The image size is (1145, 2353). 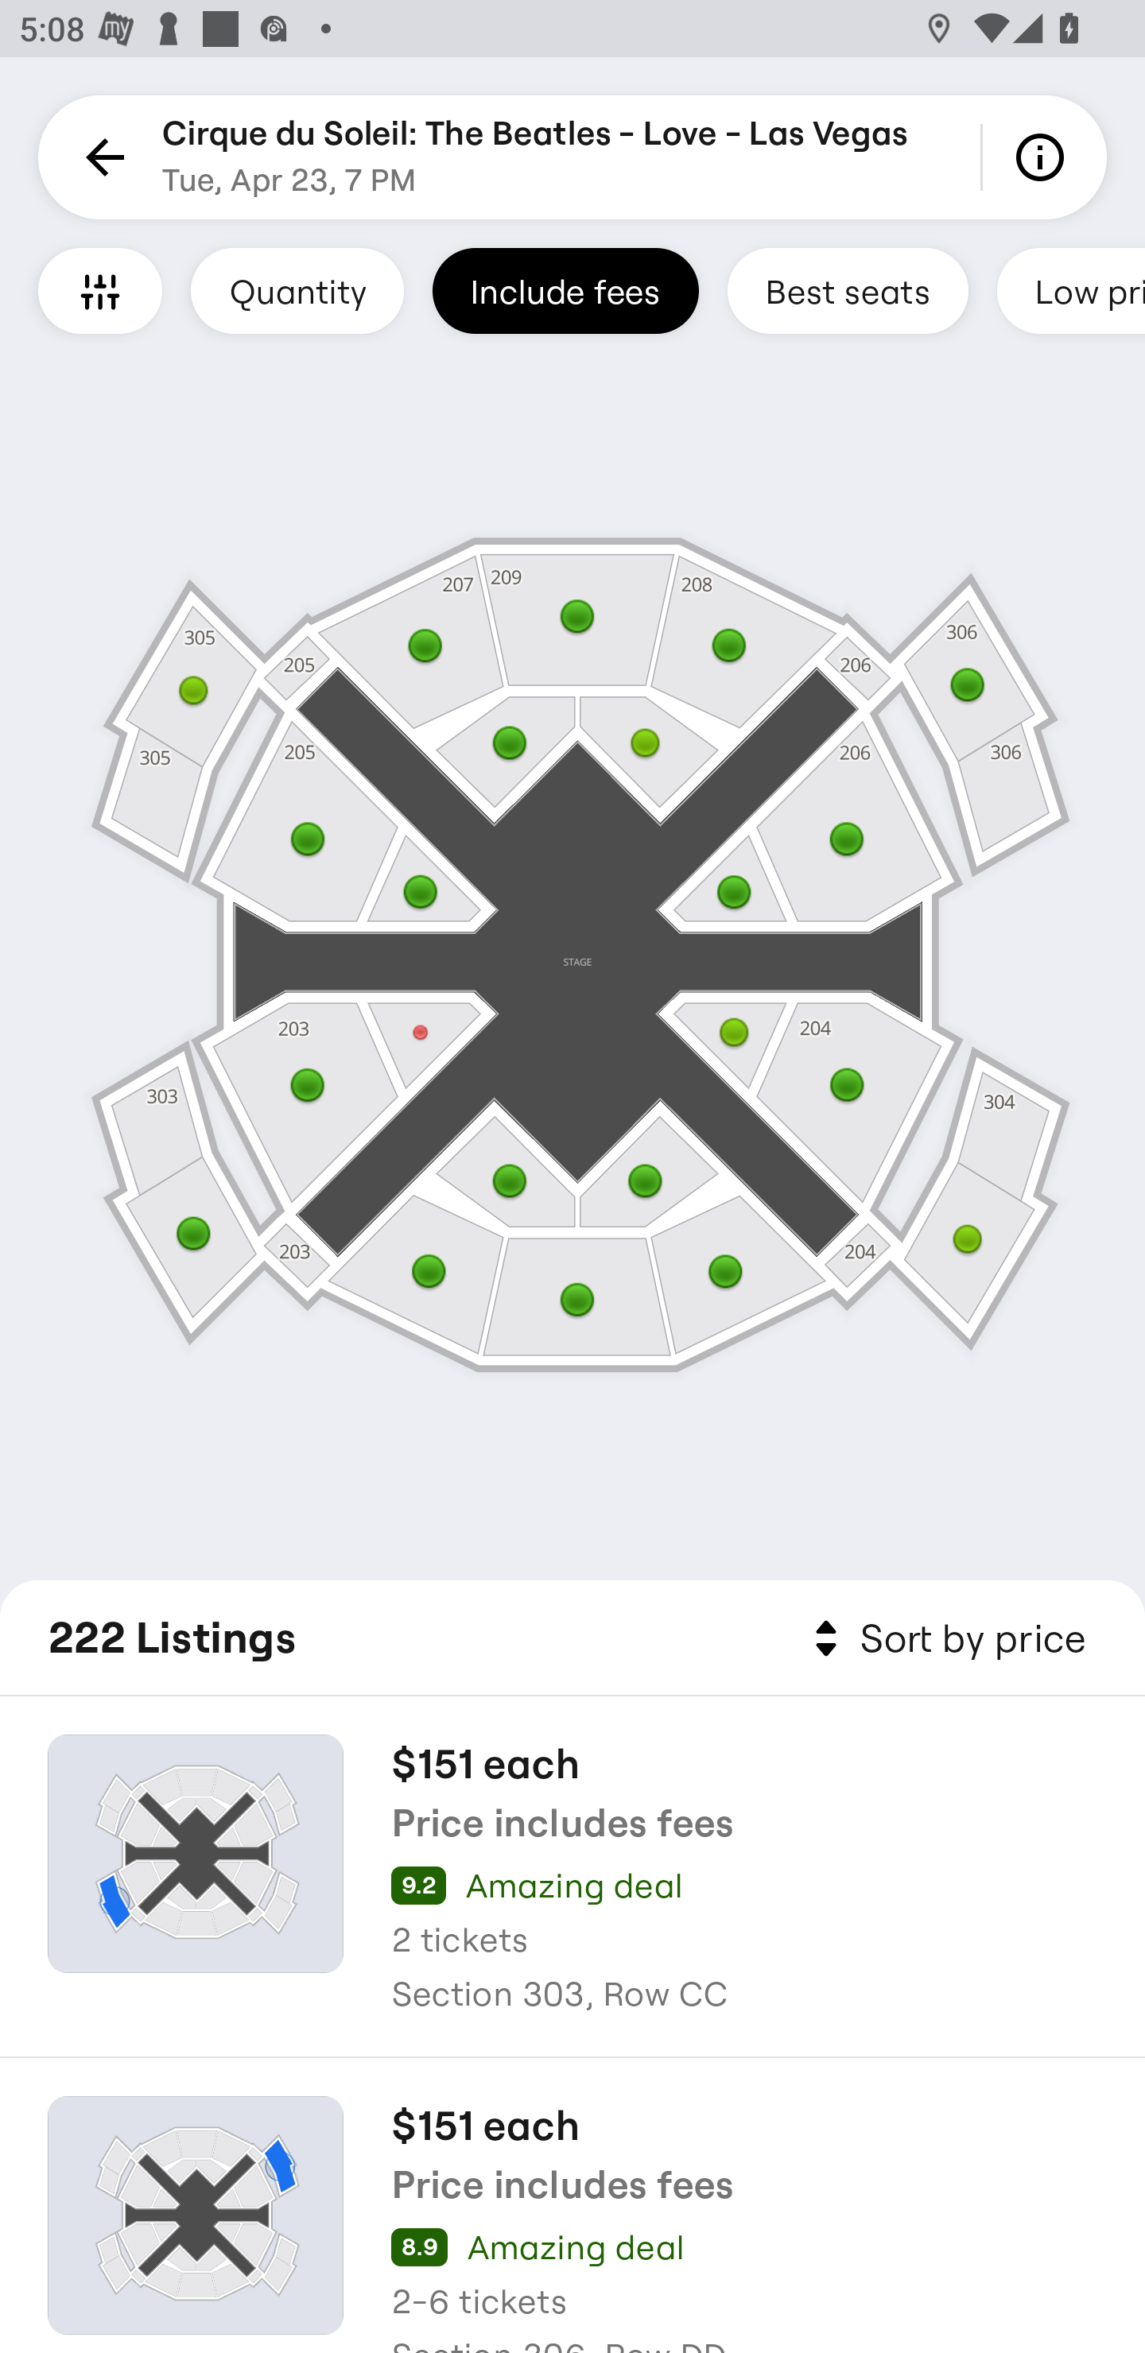 What do you see at coordinates (565, 290) in the screenshot?
I see `Include fees` at bounding box center [565, 290].